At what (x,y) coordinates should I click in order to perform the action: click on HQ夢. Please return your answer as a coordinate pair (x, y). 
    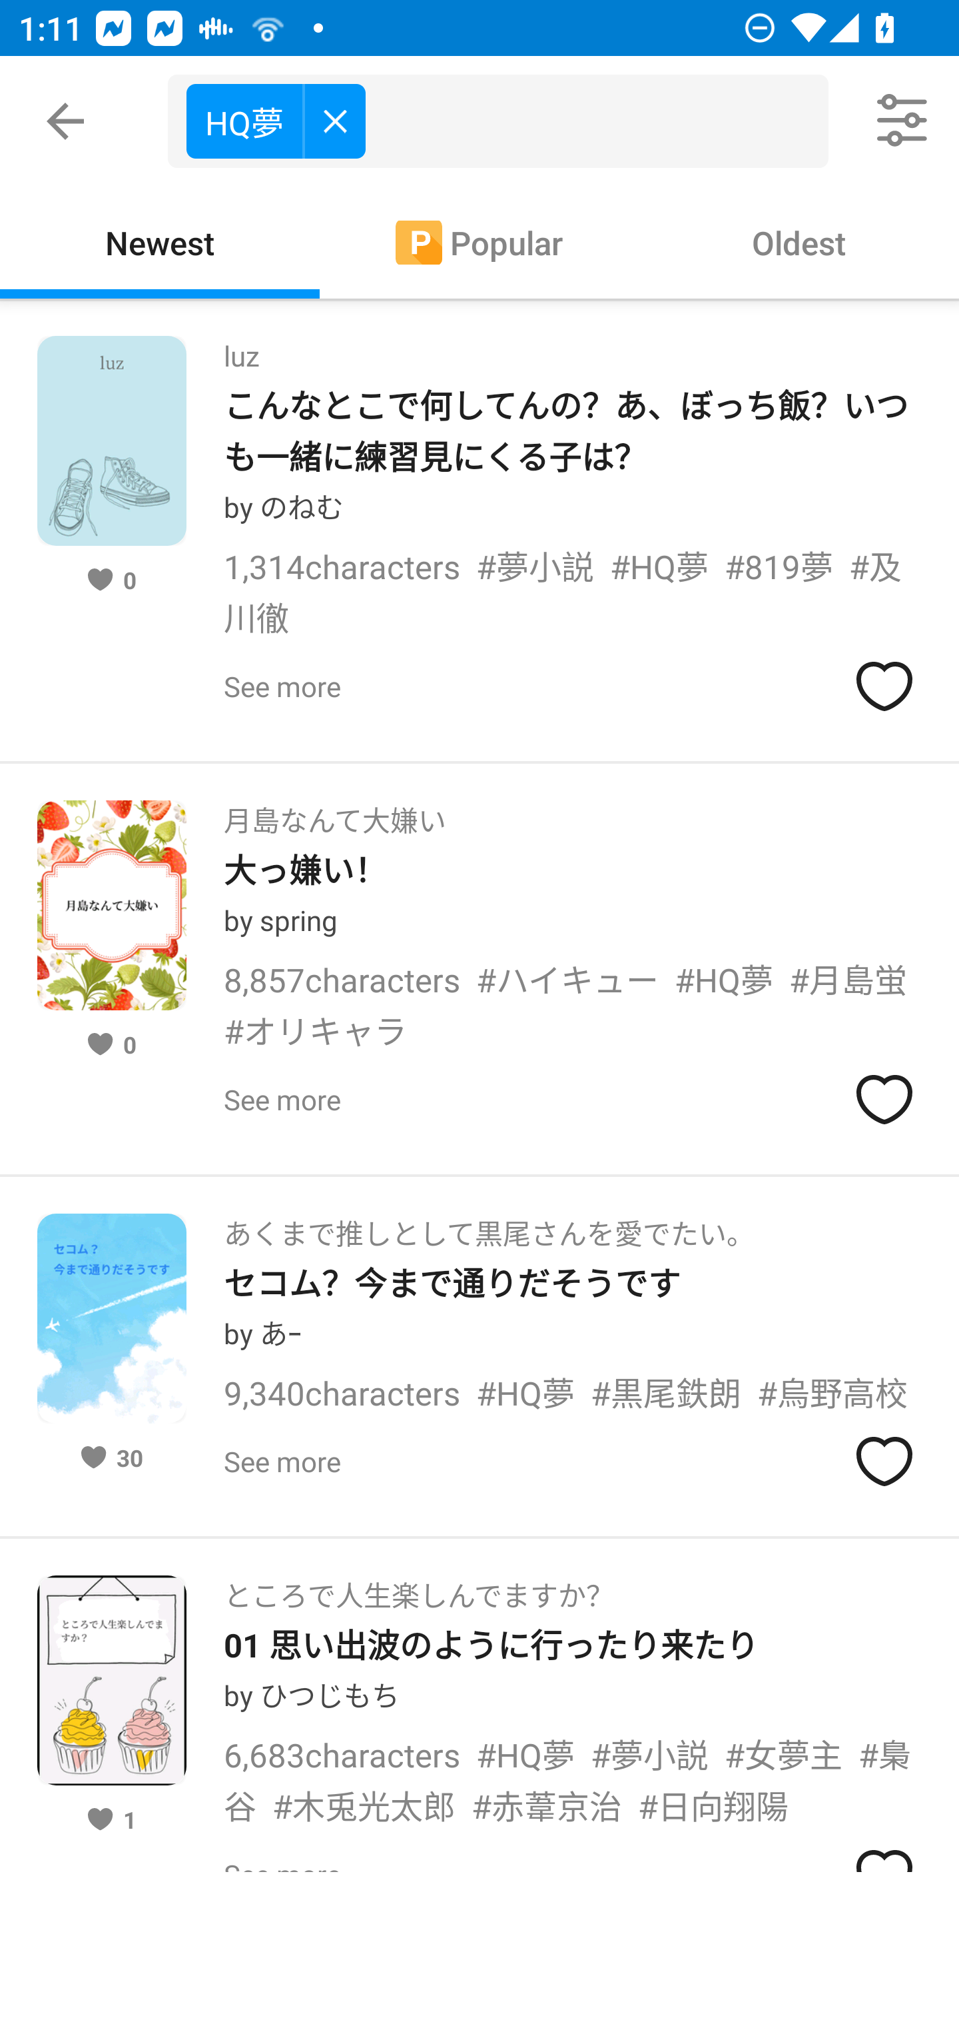
    Looking at the image, I should click on (276, 120).